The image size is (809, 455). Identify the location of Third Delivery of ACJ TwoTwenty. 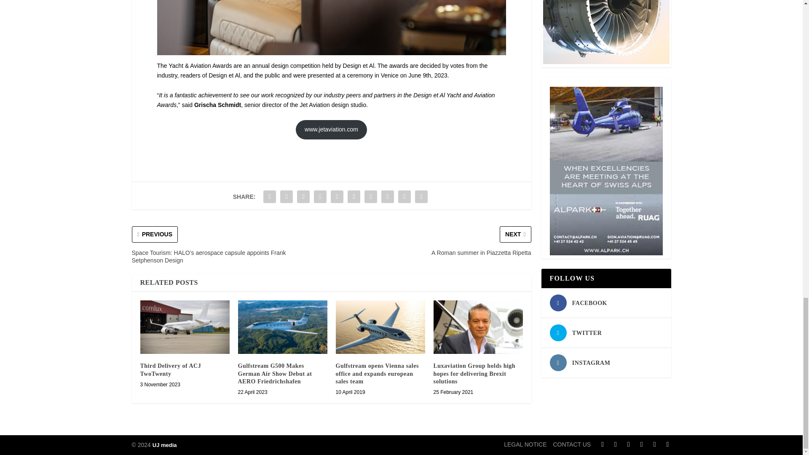
(185, 327).